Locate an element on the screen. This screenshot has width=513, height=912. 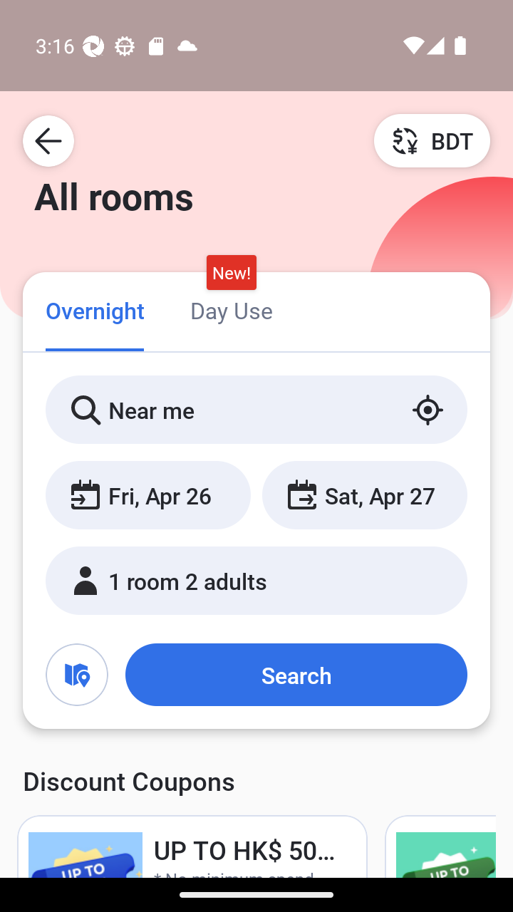
Fri, Apr 26 is located at coordinates (148, 494).